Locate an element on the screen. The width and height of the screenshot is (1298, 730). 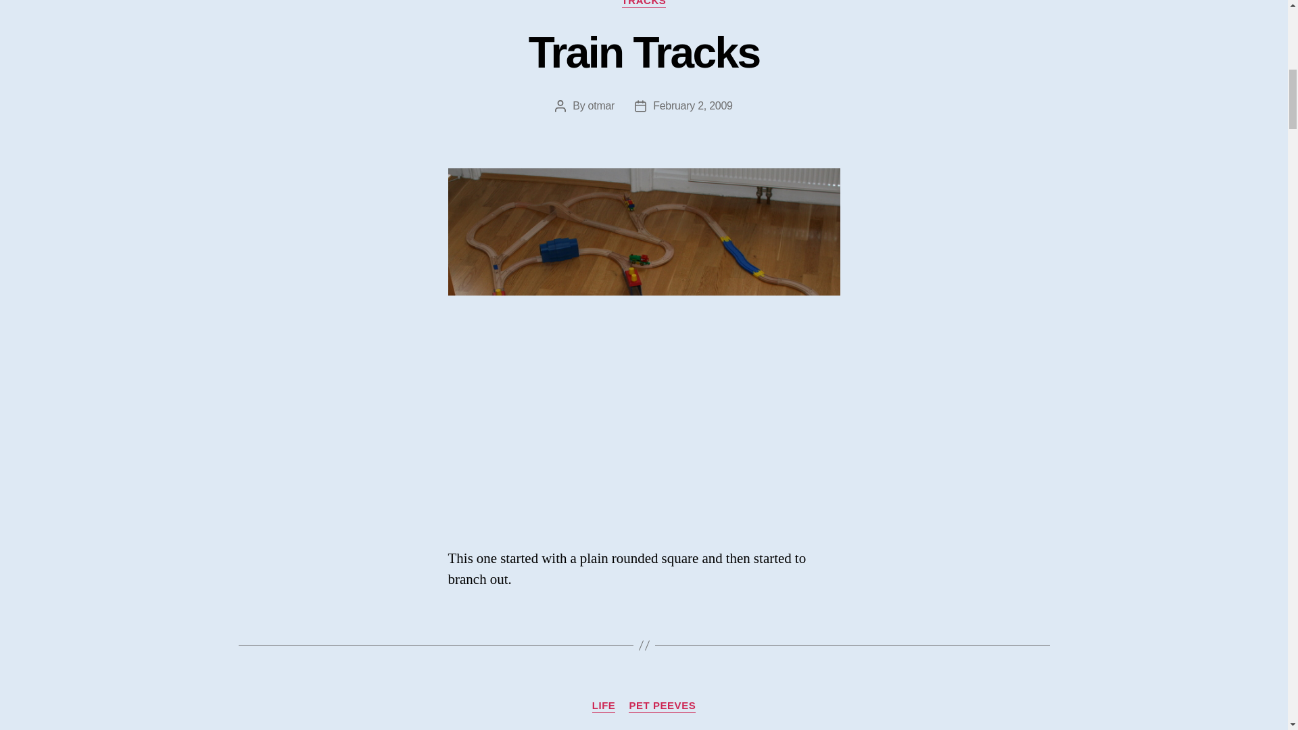
otmar is located at coordinates (602, 105).